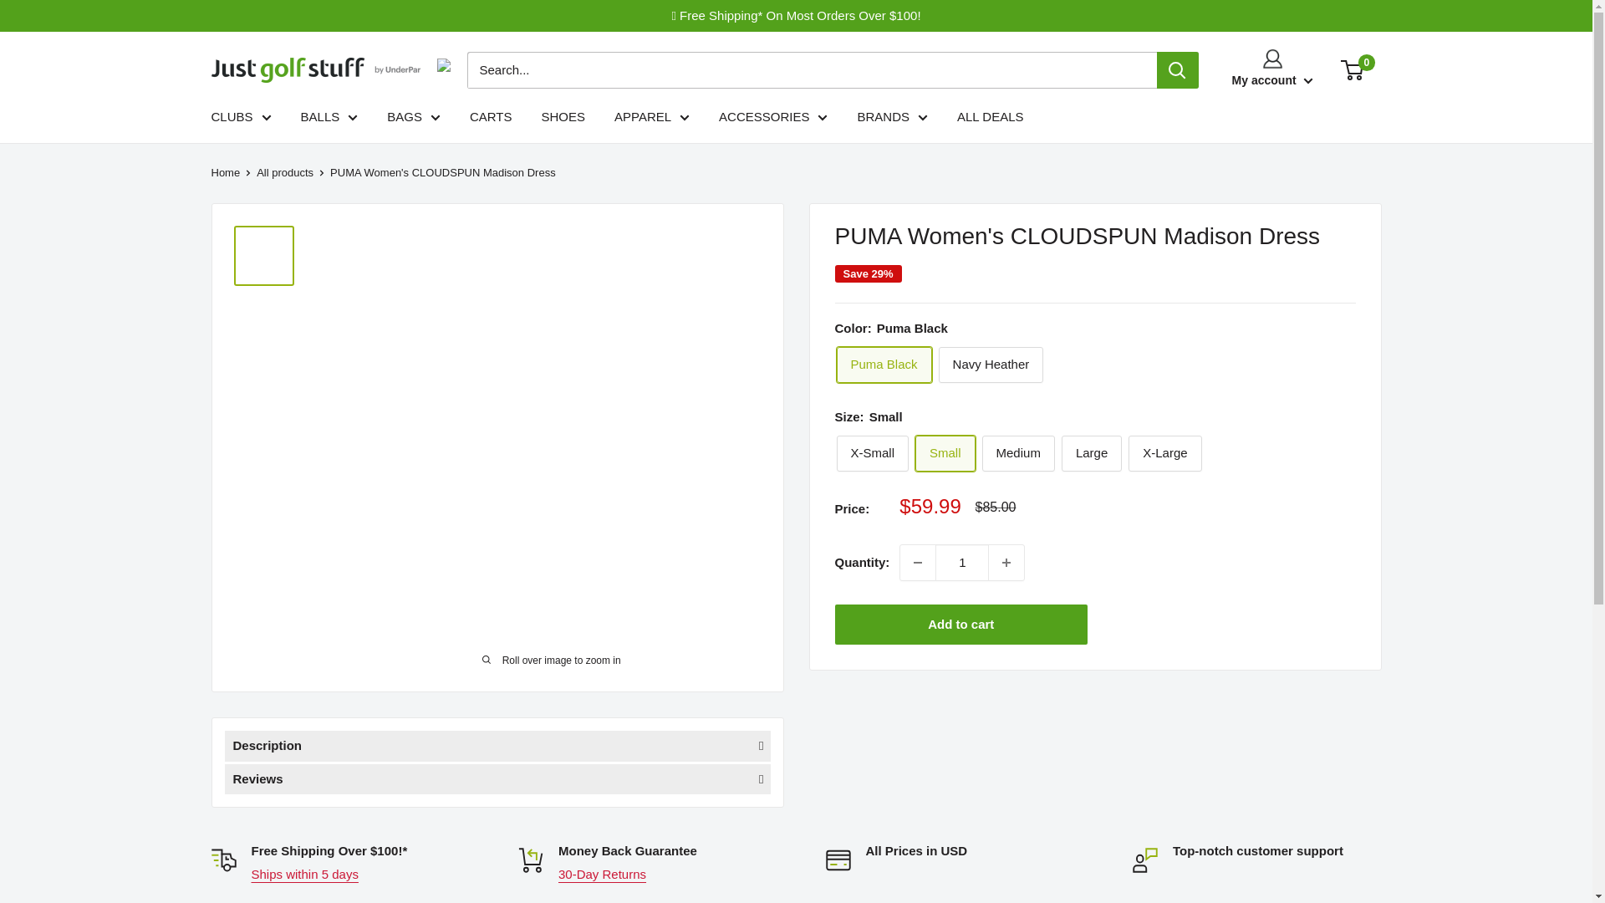 The image size is (1605, 903). What do you see at coordinates (883, 365) in the screenshot?
I see `Puma Black` at bounding box center [883, 365].